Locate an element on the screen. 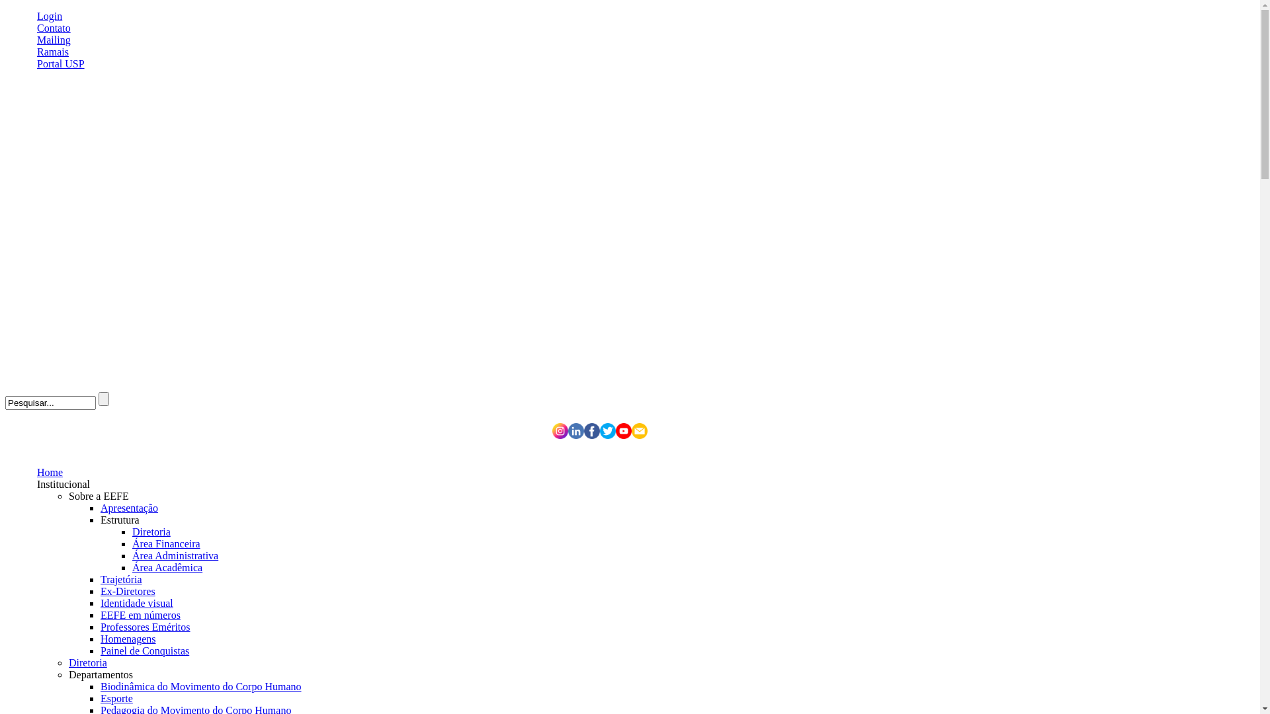 Image resolution: width=1270 pixels, height=714 pixels. Mailing is located at coordinates (54, 40).